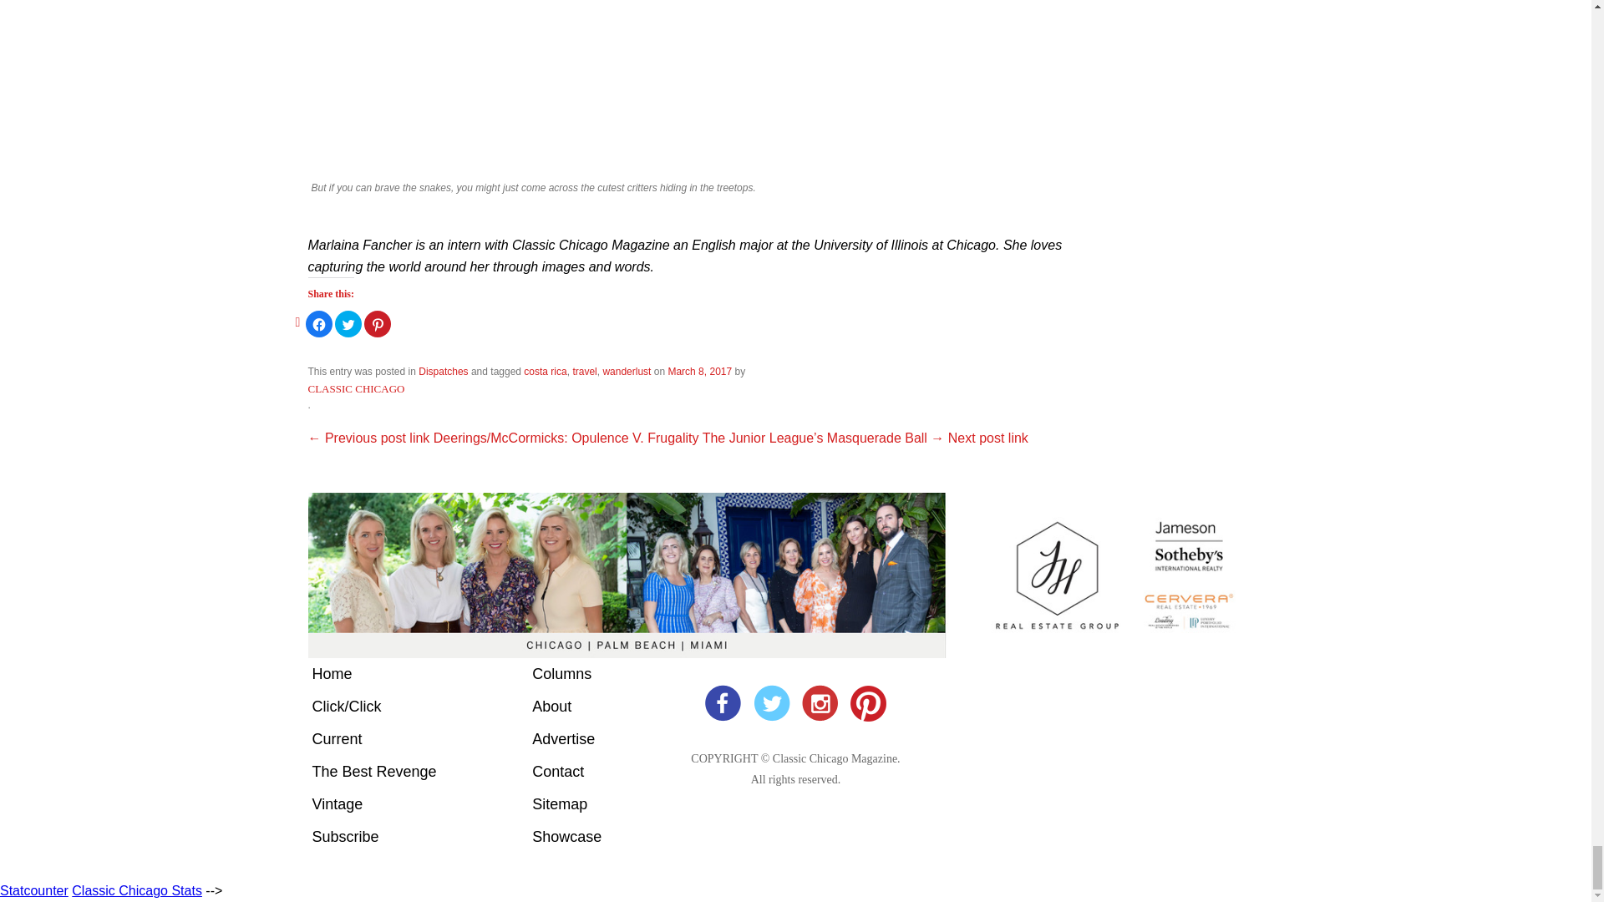 This screenshot has width=1604, height=902. What do you see at coordinates (356, 388) in the screenshot?
I see `View all posts by Classic Chicago` at bounding box center [356, 388].